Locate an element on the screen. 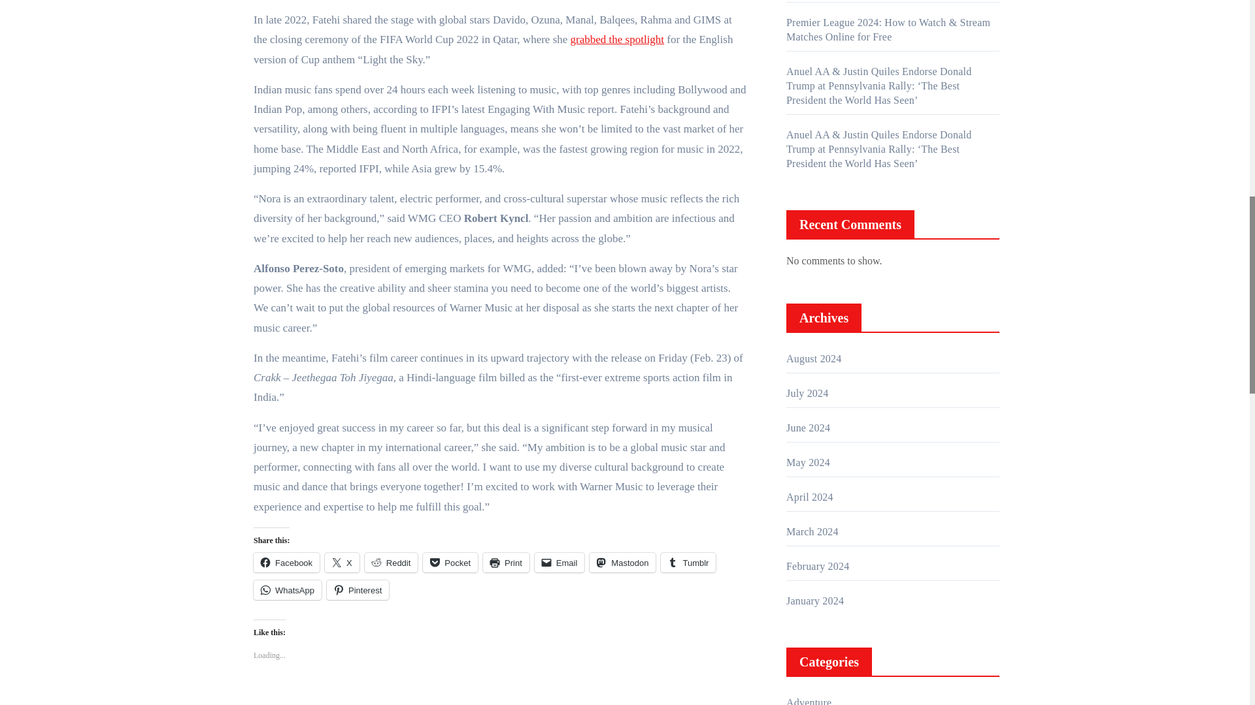 The image size is (1255, 705). Pocket is located at coordinates (450, 562).